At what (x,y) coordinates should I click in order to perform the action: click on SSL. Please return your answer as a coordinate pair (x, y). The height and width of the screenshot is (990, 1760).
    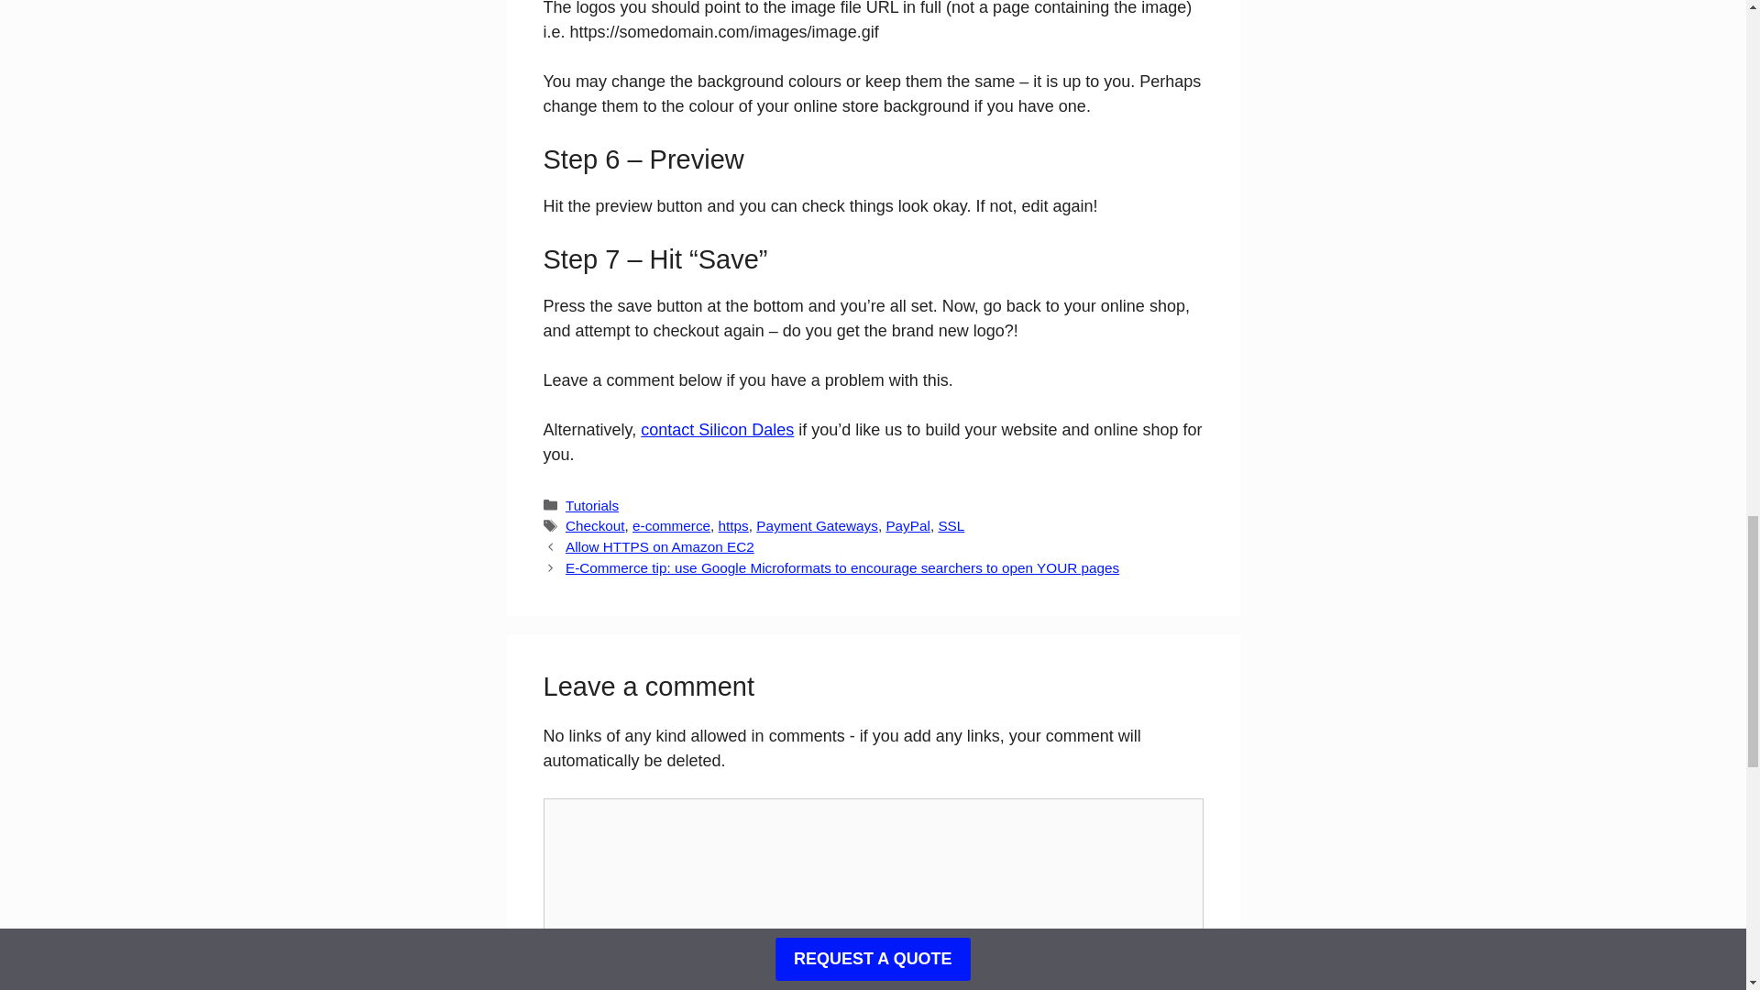
    Looking at the image, I should click on (951, 525).